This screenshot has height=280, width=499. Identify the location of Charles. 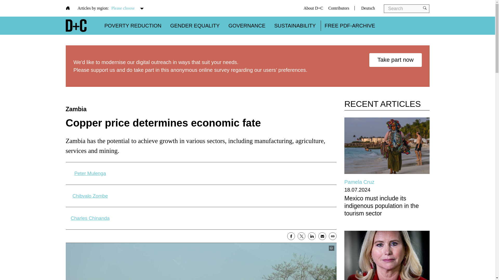
(90, 218).